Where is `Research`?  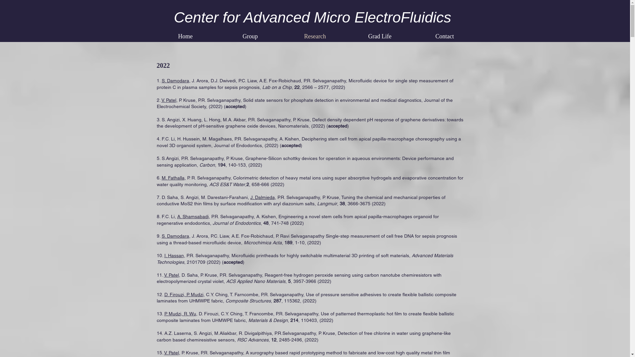 Research is located at coordinates (315, 36).